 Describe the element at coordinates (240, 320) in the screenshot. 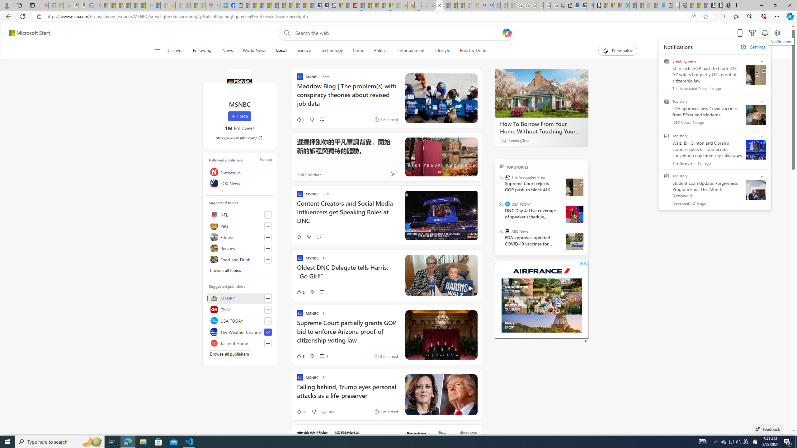

I see `USA TODAY` at that location.